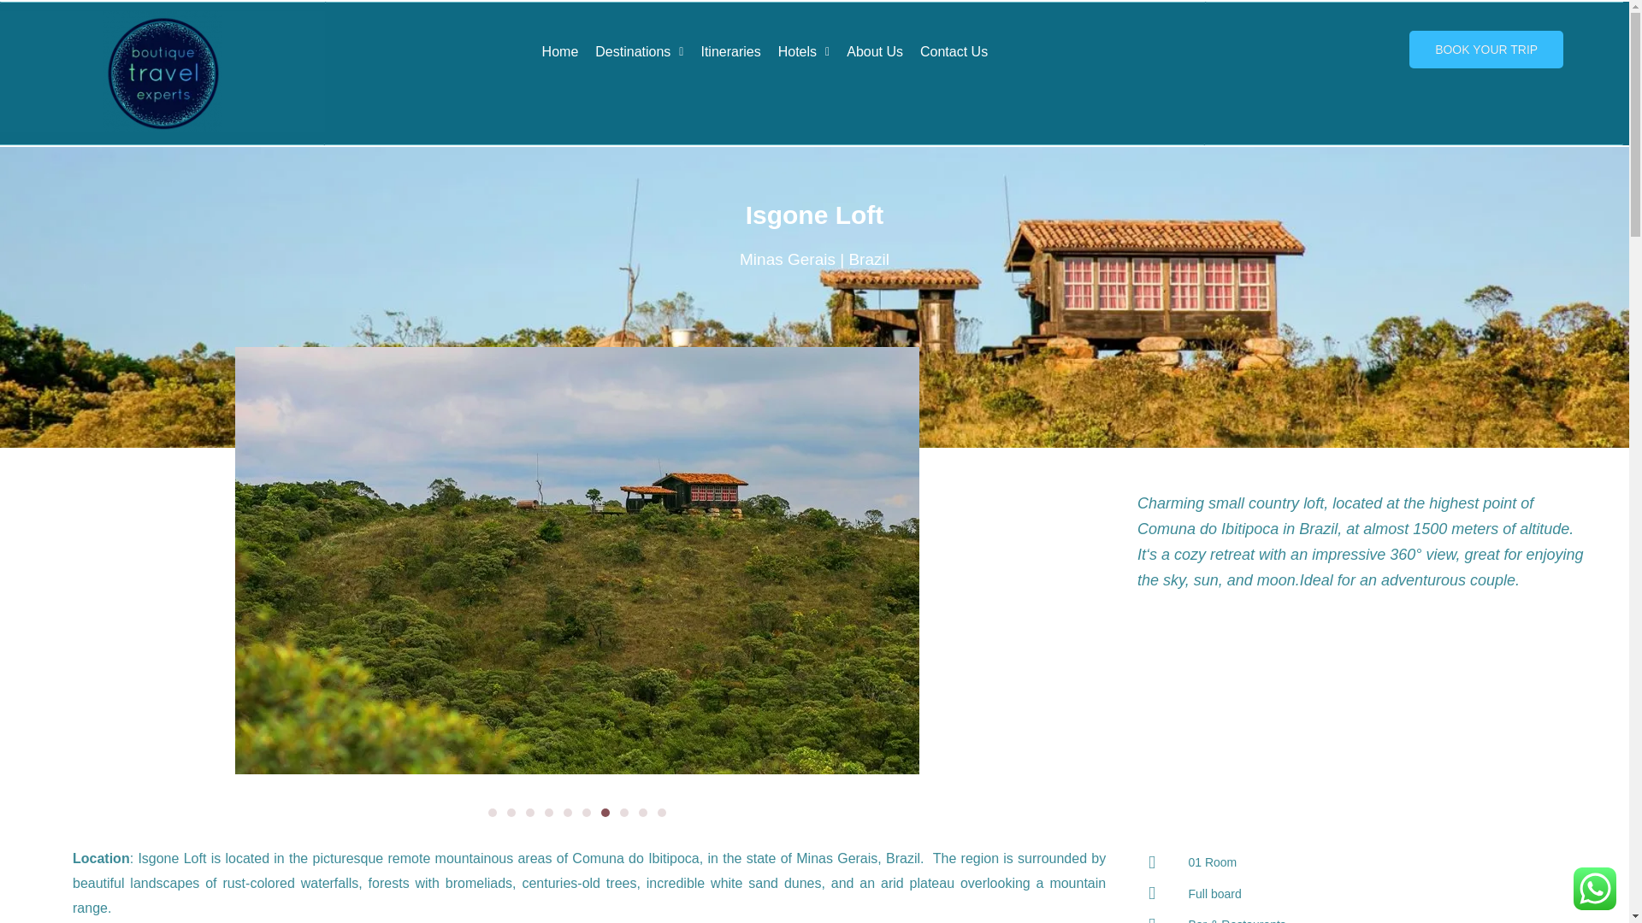  Describe the element at coordinates (874, 51) in the screenshot. I see `About Us` at that location.